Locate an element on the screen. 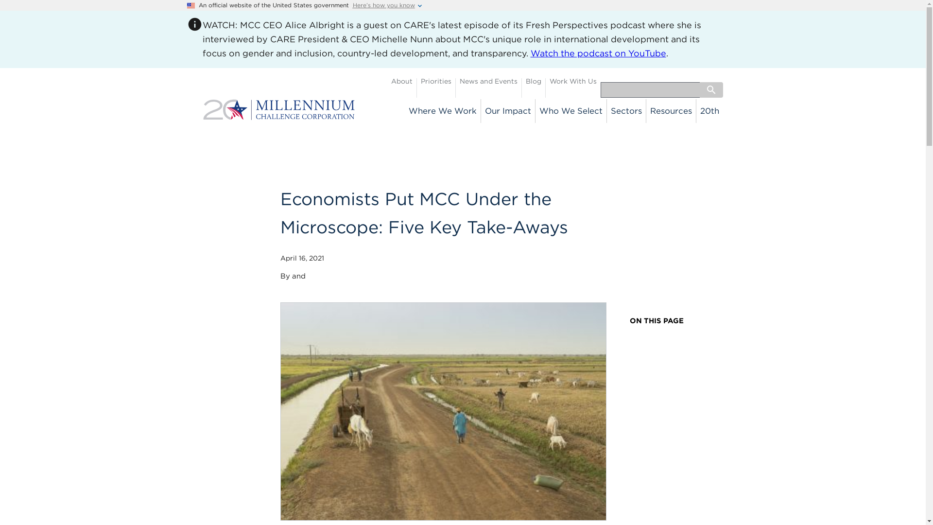 This screenshot has width=933, height=525. About is located at coordinates (401, 81).